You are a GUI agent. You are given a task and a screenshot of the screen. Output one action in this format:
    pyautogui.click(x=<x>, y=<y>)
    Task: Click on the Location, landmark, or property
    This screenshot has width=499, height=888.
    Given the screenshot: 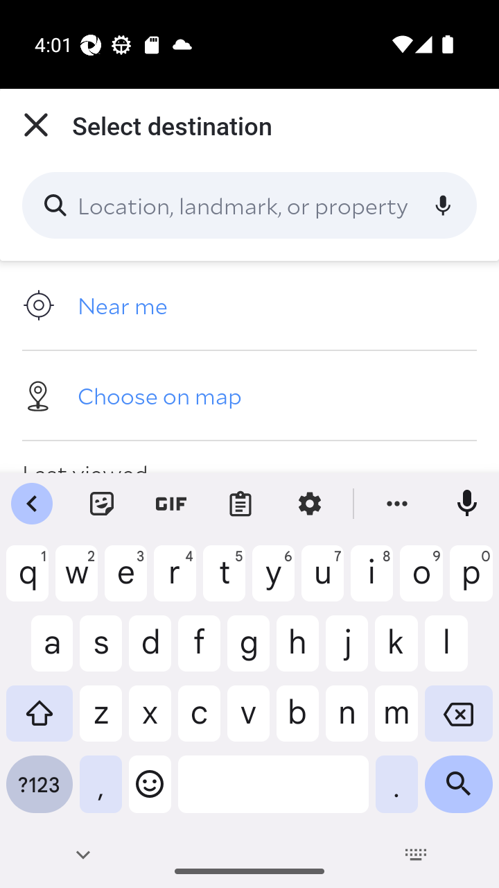 What is the action you would take?
    pyautogui.click(x=249, y=205)
    